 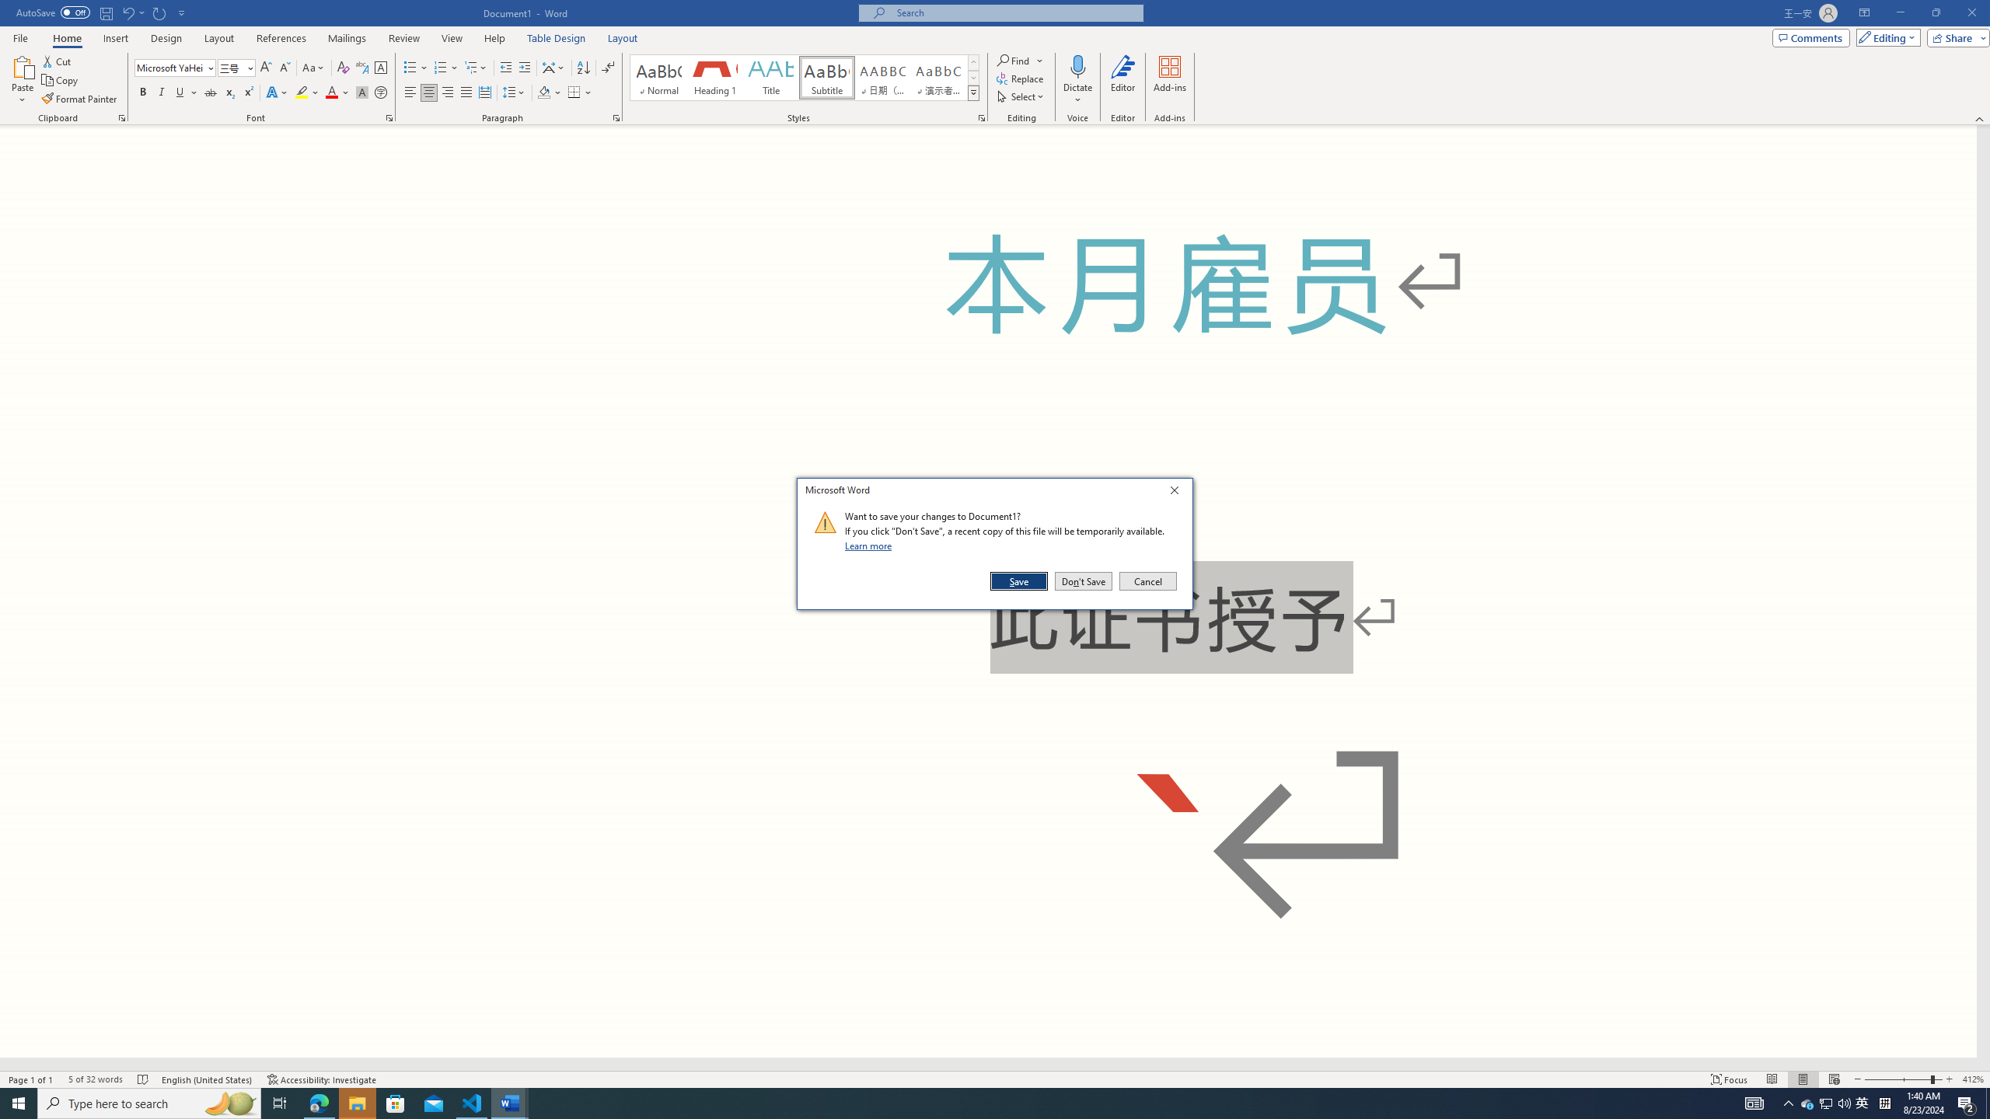 What do you see at coordinates (1021, 78) in the screenshot?
I see `Replace...` at bounding box center [1021, 78].